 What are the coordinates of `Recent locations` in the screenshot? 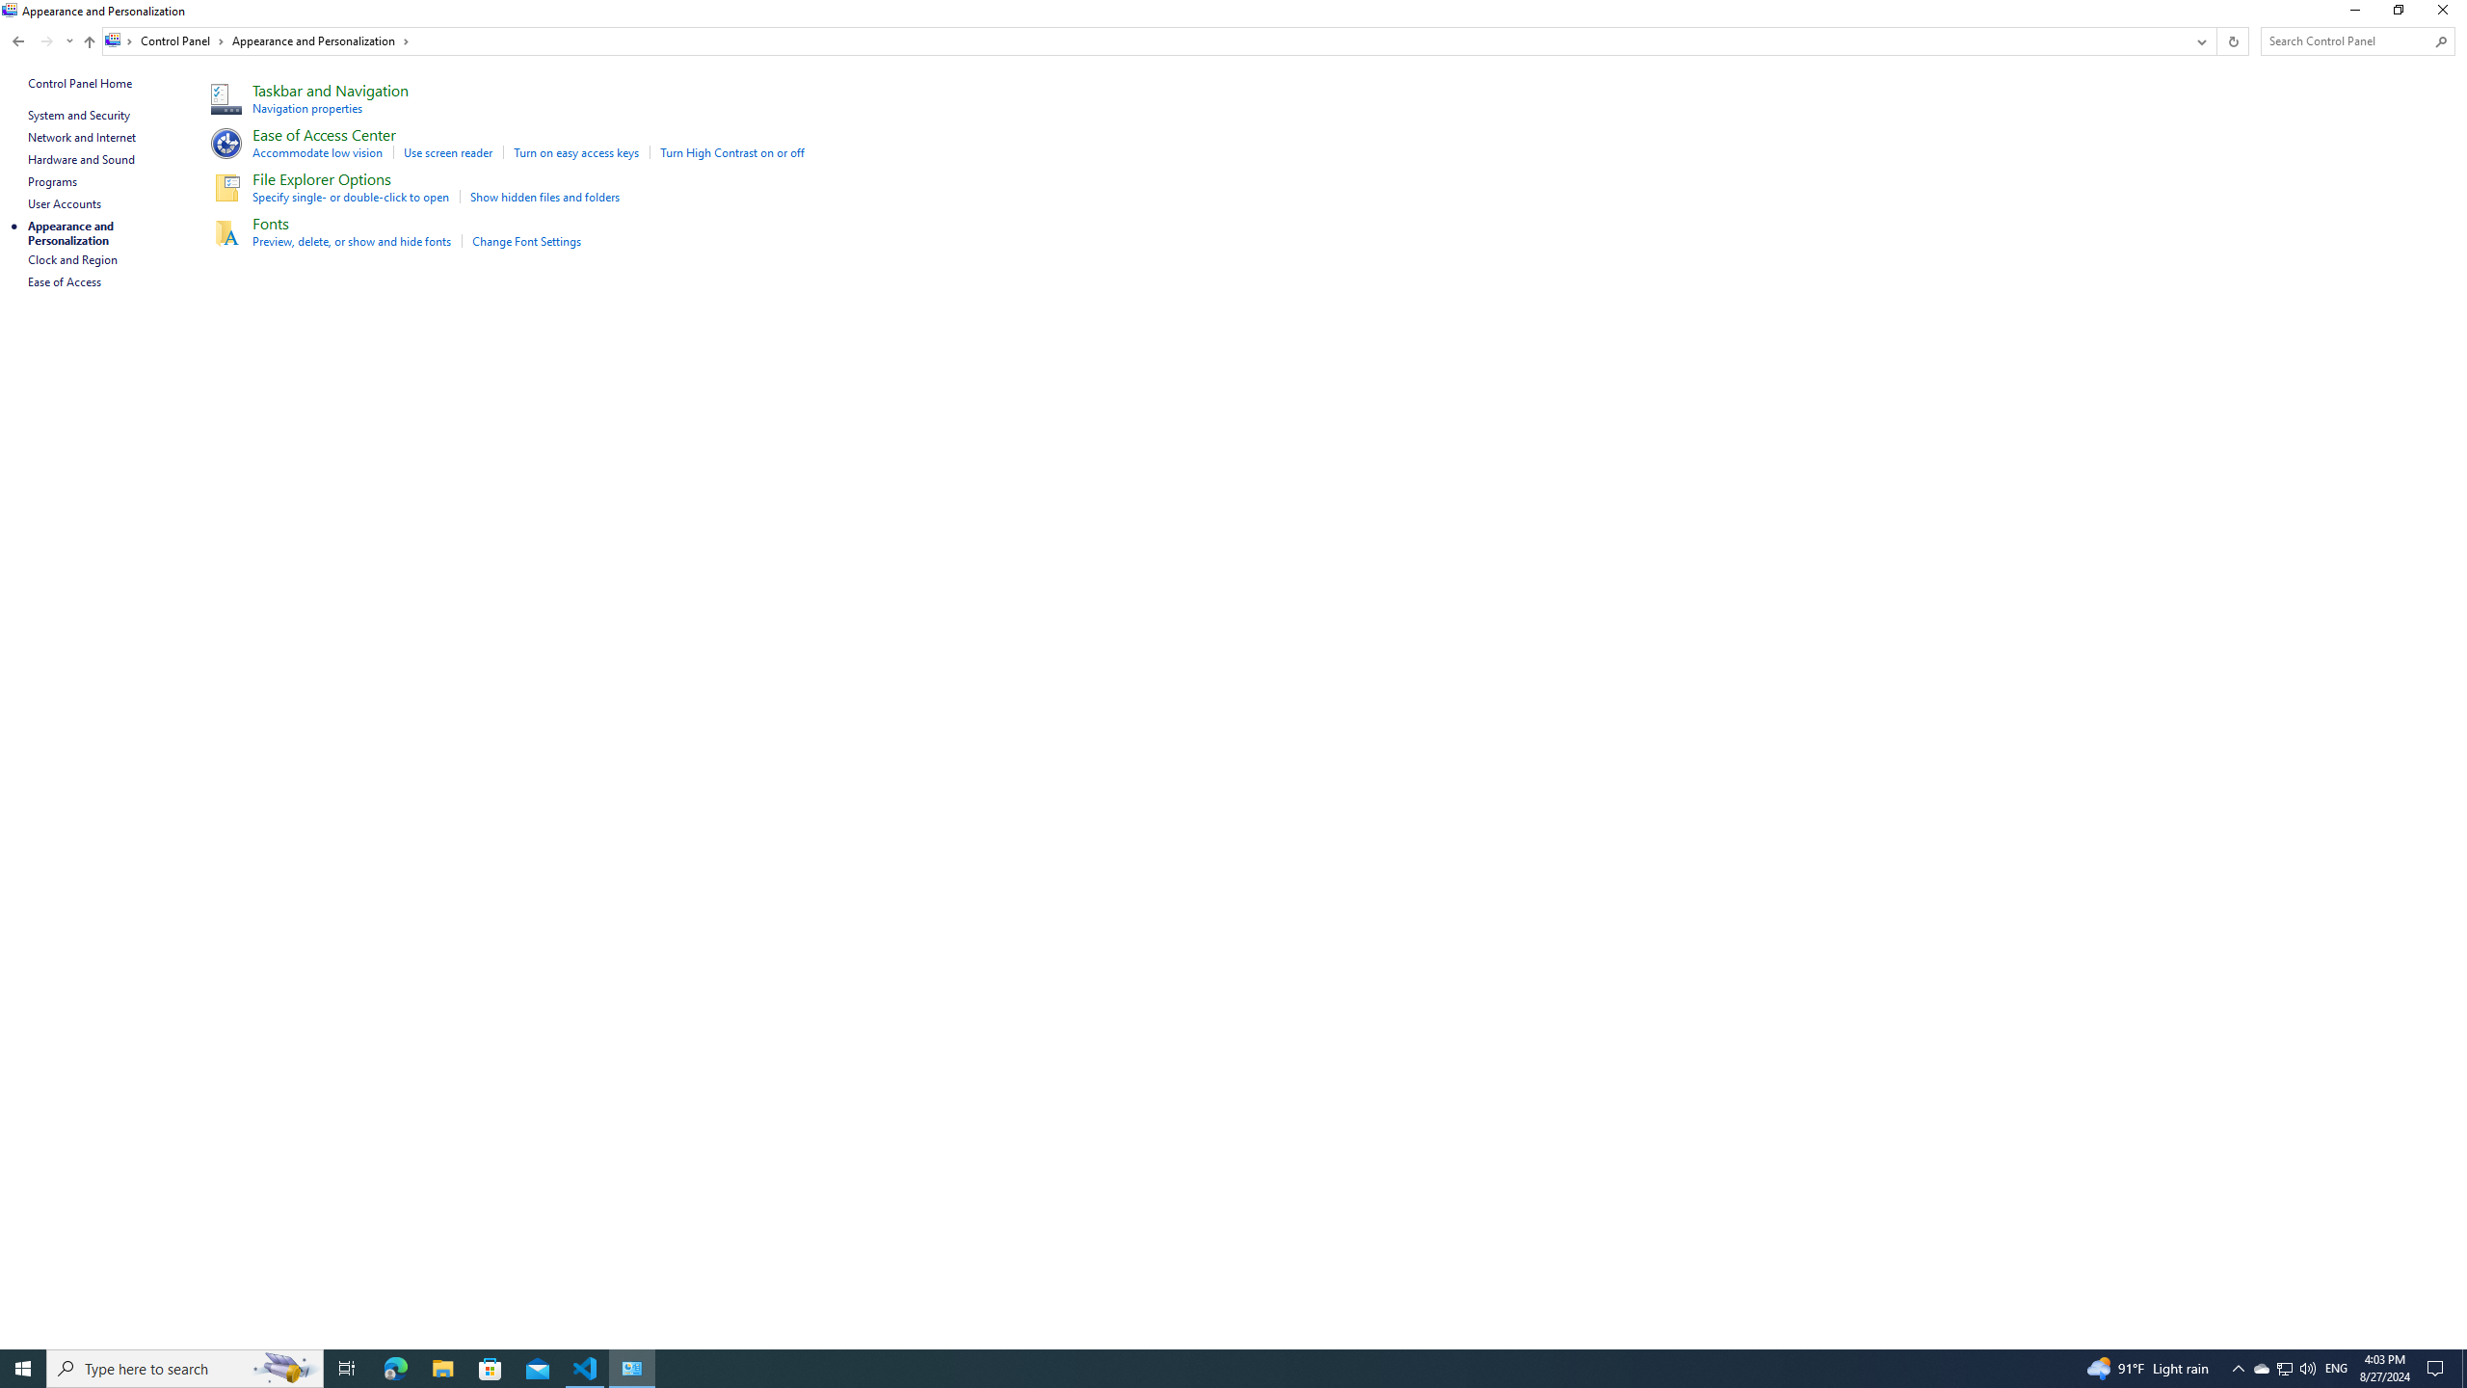 It's located at (2261, 1369).